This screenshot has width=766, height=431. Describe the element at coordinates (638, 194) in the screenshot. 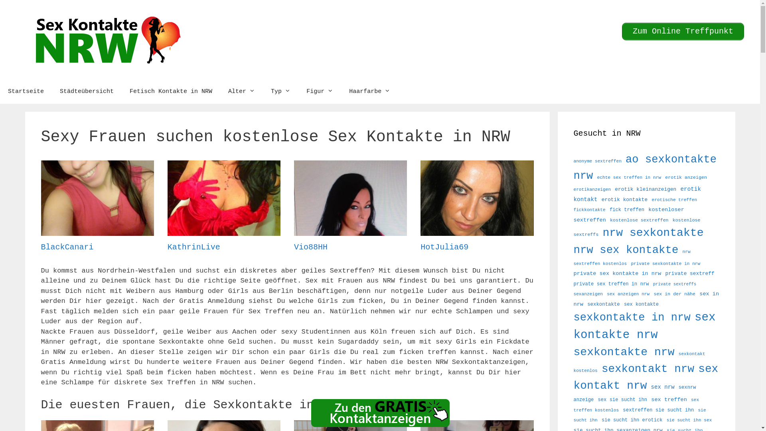

I see `erotik kontakt` at that location.